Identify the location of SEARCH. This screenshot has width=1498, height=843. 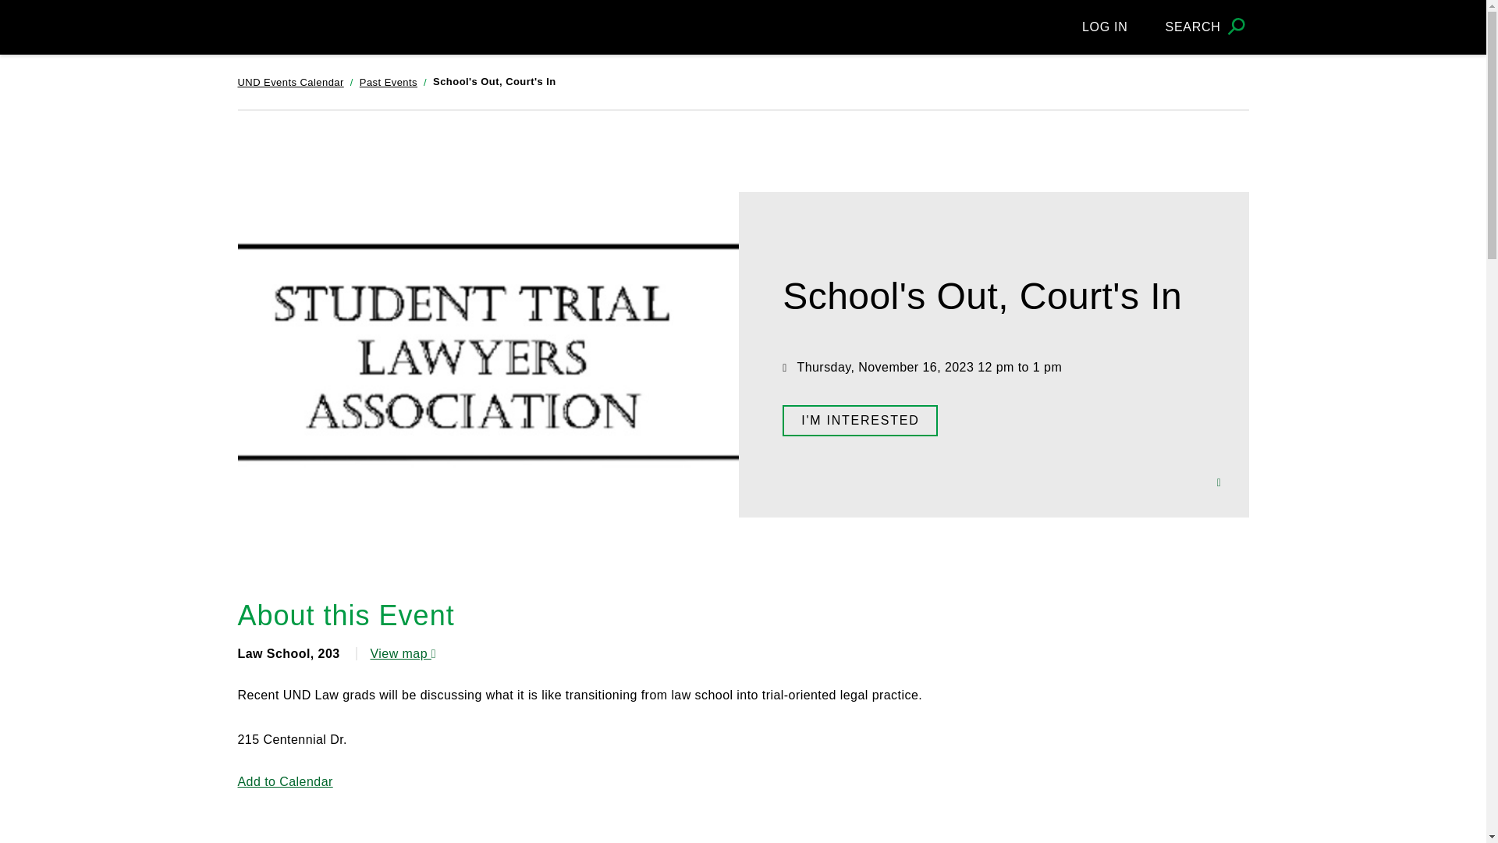
(1207, 27).